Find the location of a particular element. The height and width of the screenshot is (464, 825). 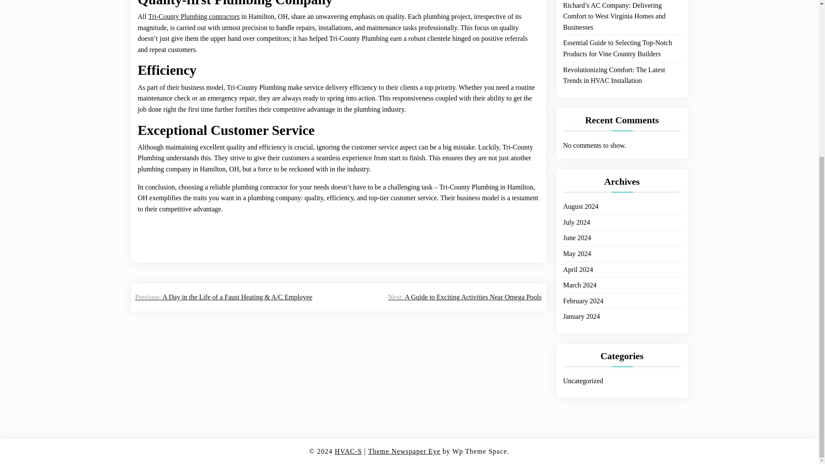

January 2024 is located at coordinates (581, 306).